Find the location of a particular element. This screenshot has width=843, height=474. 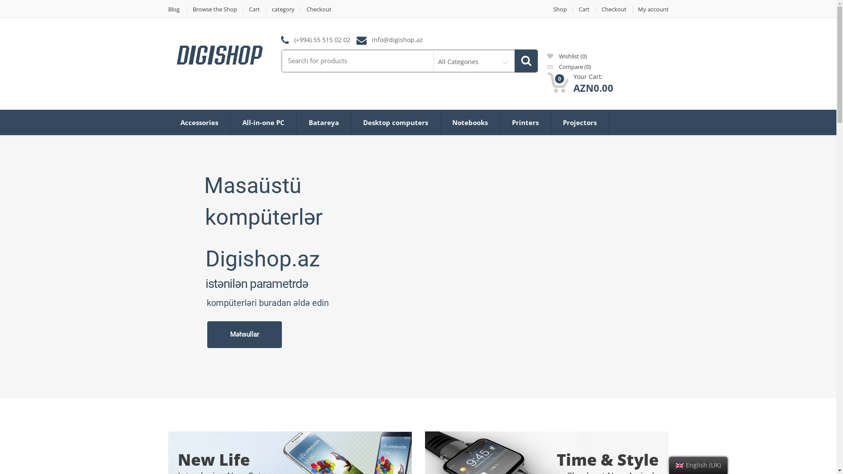

All-in-one PC is located at coordinates (263, 122).